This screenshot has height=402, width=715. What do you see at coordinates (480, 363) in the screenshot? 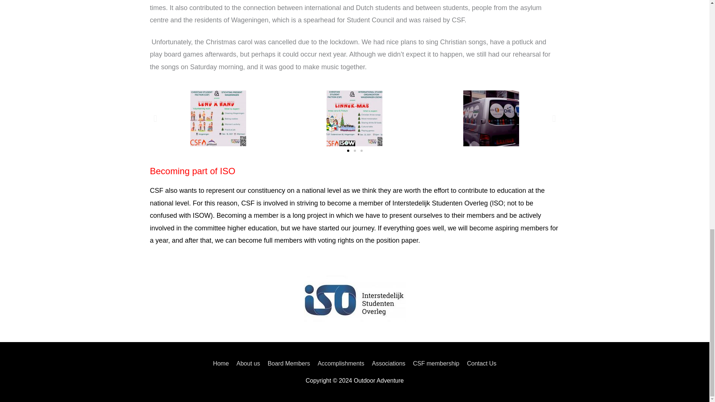
I see `Contact Us` at bounding box center [480, 363].